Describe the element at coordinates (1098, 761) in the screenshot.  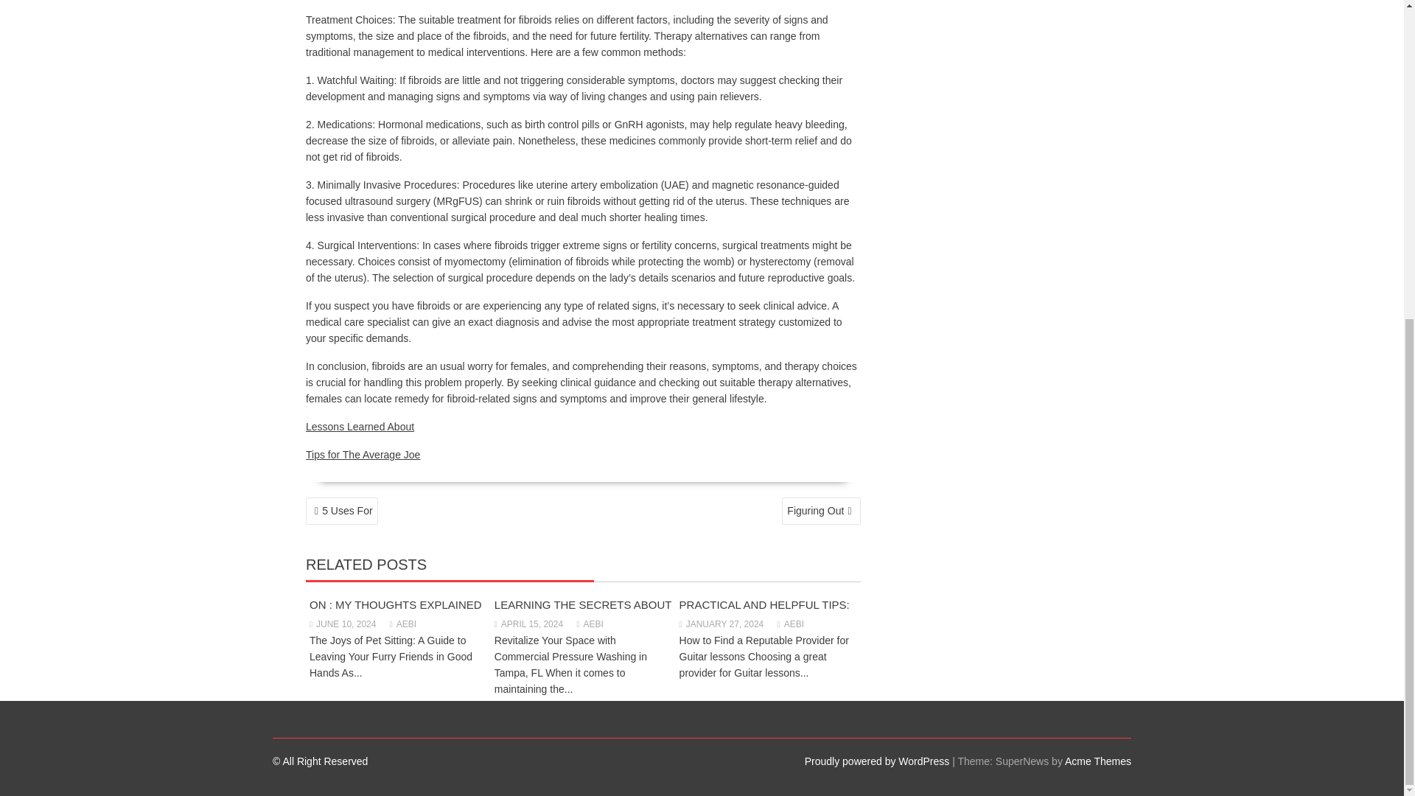
I see `Acme Themes` at that location.